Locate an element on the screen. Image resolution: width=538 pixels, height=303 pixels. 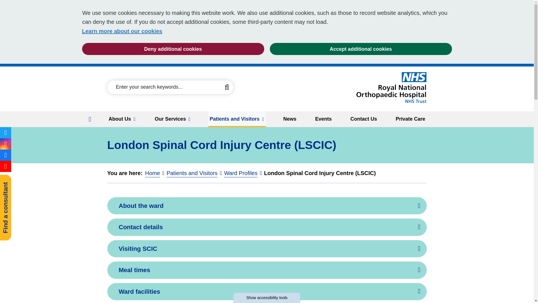
Twitter is located at coordinates (6, 132).